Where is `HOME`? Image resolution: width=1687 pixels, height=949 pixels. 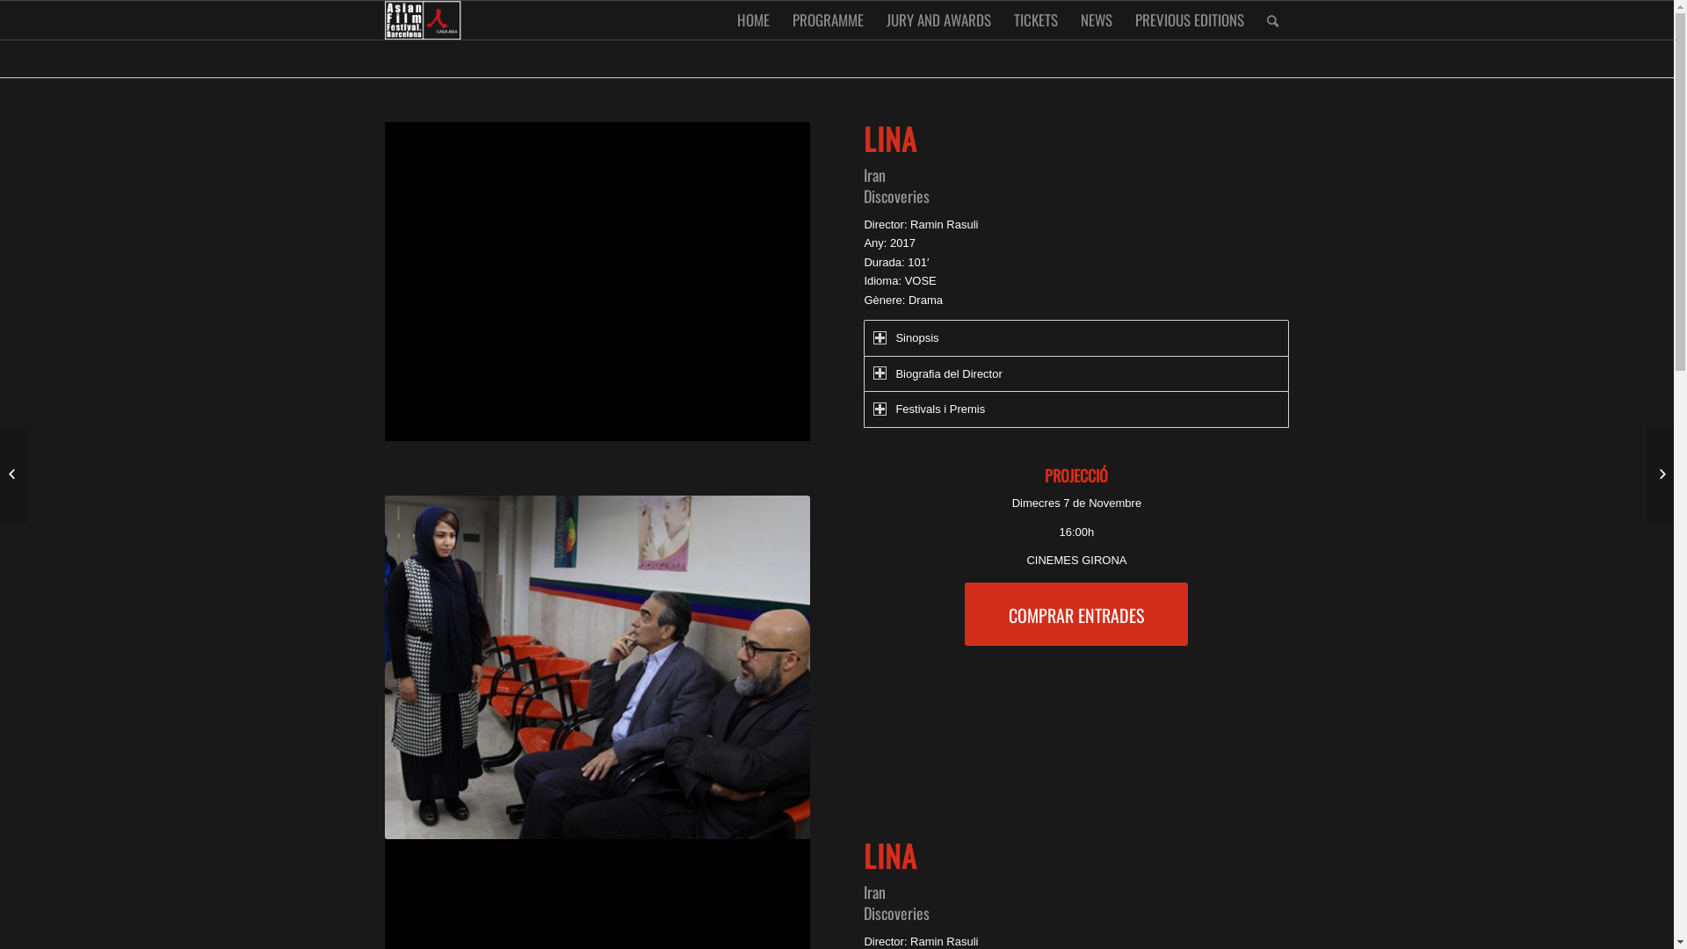 HOME is located at coordinates (754, 20).